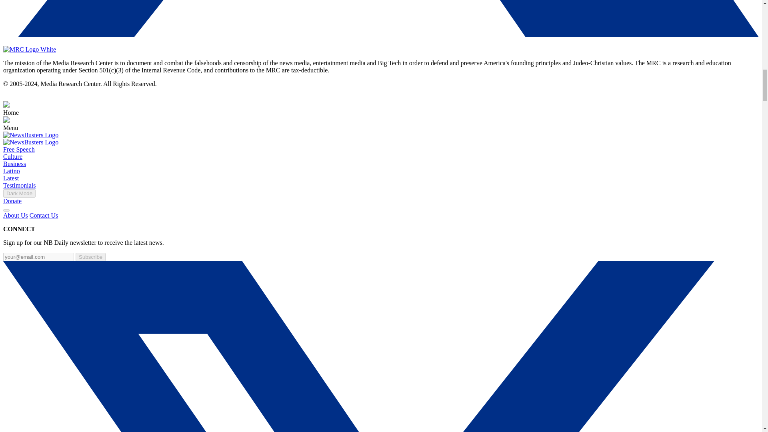 The width and height of the screenshot is (768, 432). What do you see at coordinates (12, 201) in the screenshot?
I see `Donate` at bounding box center [12, 201].